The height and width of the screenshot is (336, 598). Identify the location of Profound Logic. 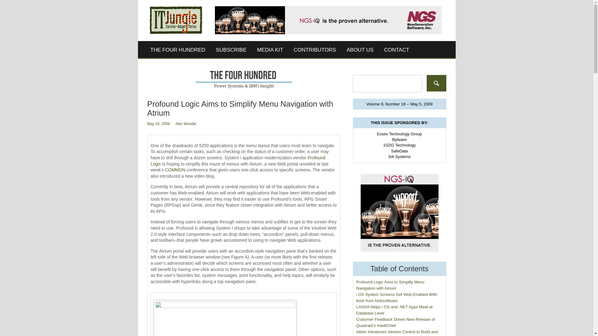
(238, 161).